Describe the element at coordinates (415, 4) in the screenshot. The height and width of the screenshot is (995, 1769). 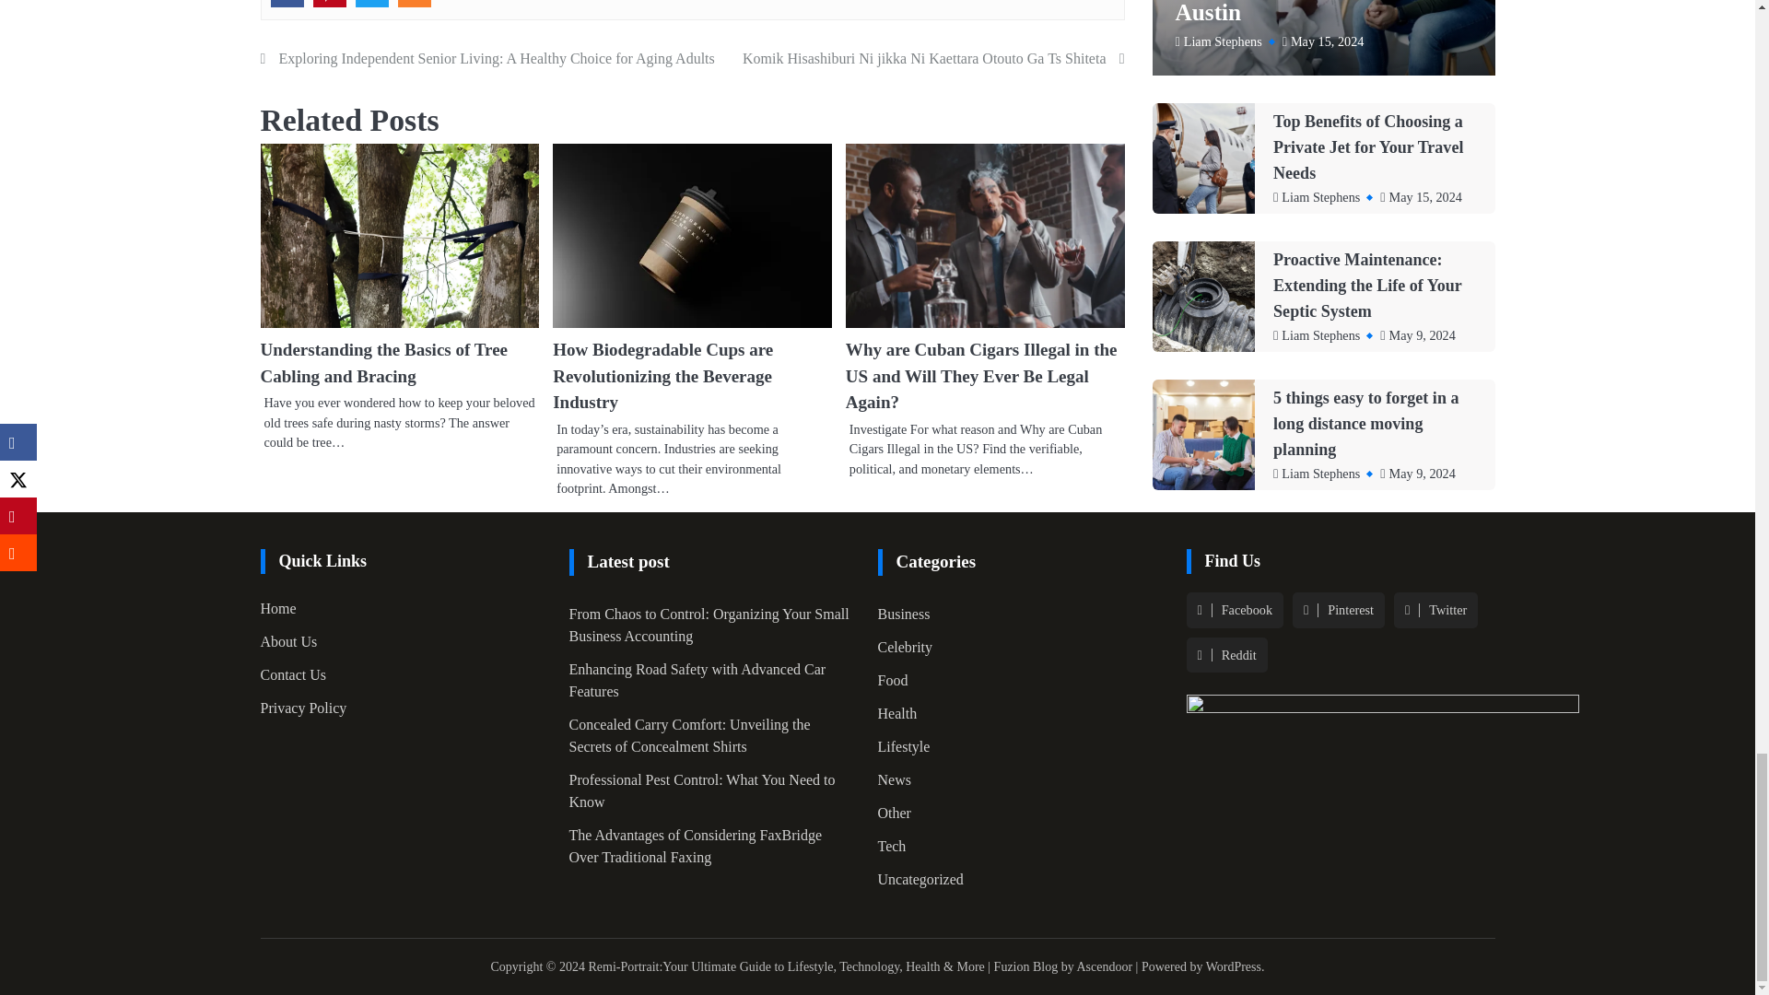
I see `User email` at that location.